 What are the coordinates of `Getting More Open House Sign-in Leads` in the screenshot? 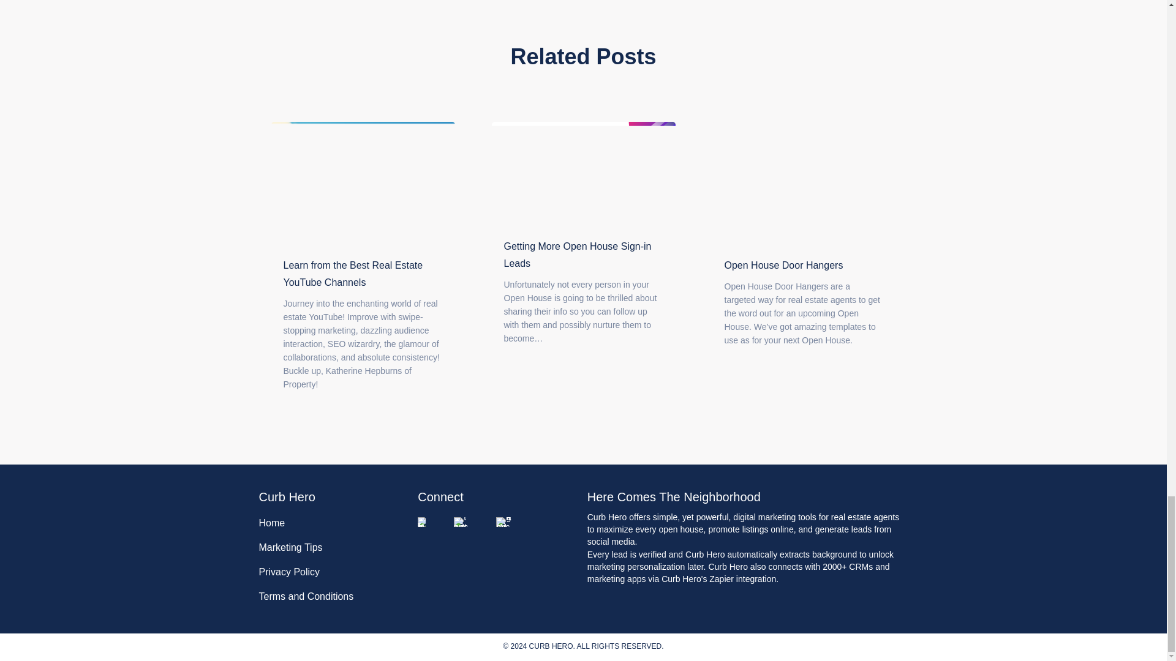 It's located at (583, 173).